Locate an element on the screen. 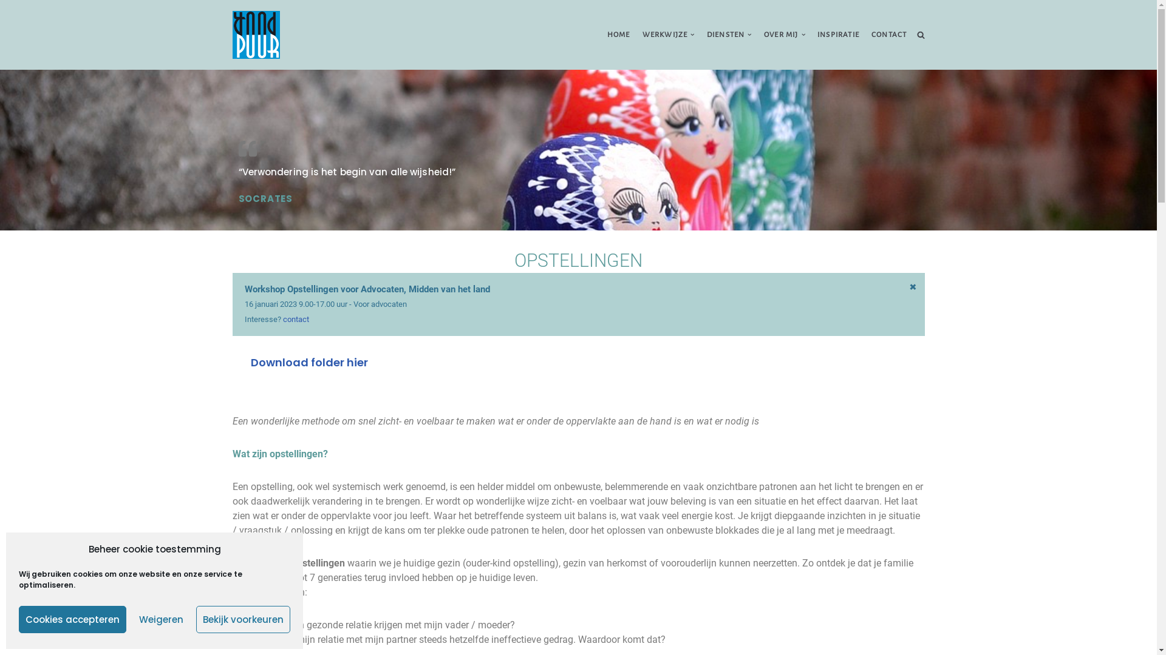  WERKWIJZE is located at coordinates (666, 35).